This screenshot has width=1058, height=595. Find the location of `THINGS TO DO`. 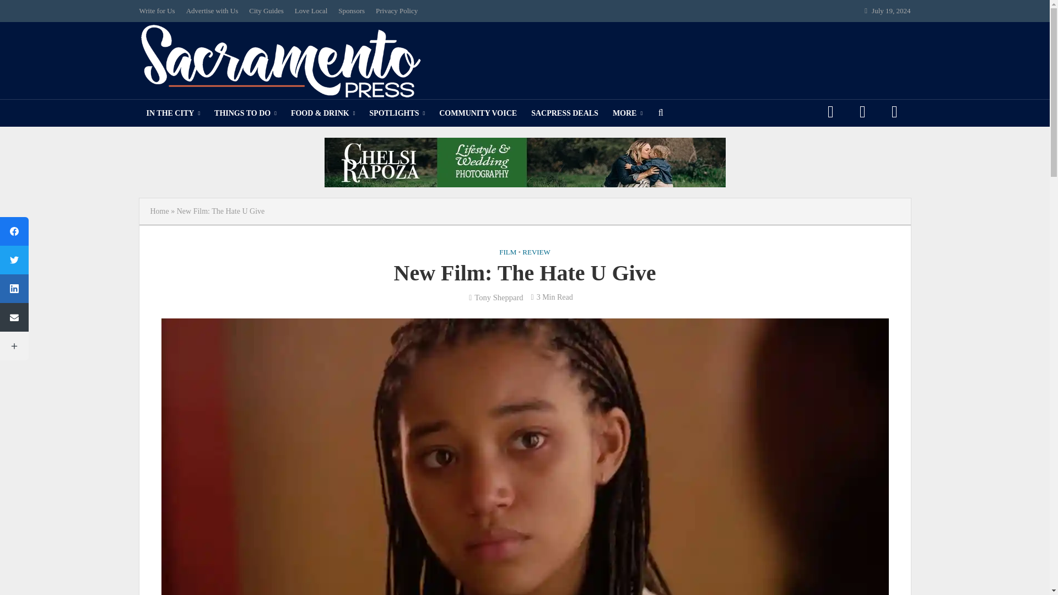

THINGS TO DO is located at coordinates (245, 113).